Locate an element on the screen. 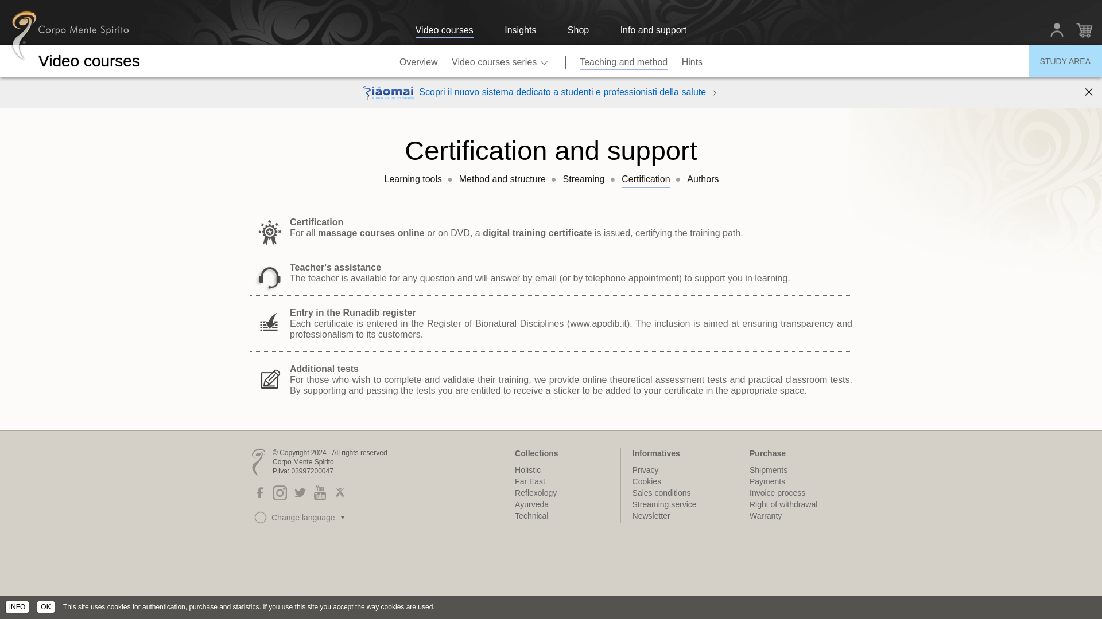 The image size is (1102, 619). Video courses is located at coordinates (444, 31).